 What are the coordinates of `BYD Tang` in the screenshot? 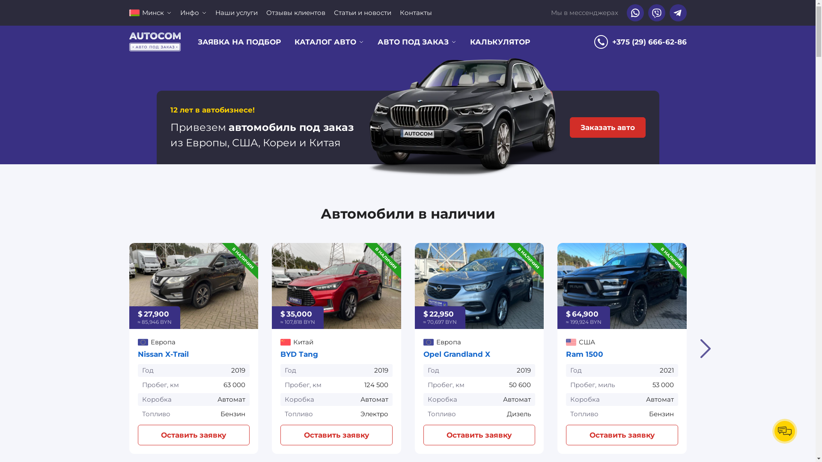 It's located at (337, 286).